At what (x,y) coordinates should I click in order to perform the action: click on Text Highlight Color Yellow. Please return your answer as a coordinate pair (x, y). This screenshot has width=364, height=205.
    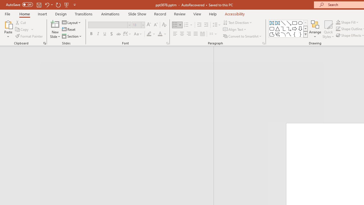
    Looking at the image, I should click on (149, 34).